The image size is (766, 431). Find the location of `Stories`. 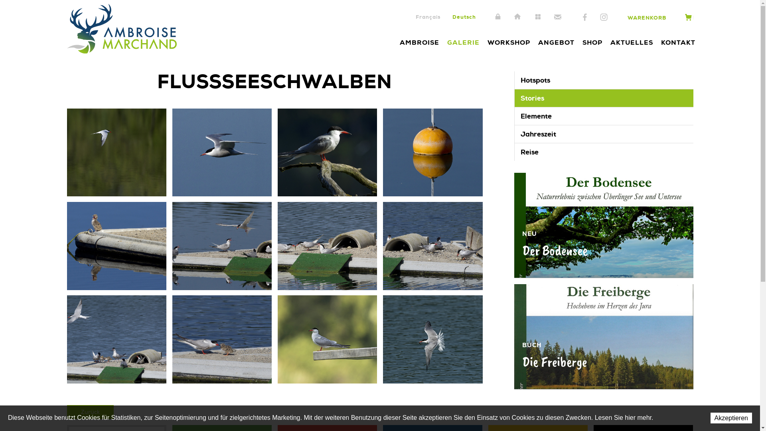

Stories is located at coordinates (604, 98).